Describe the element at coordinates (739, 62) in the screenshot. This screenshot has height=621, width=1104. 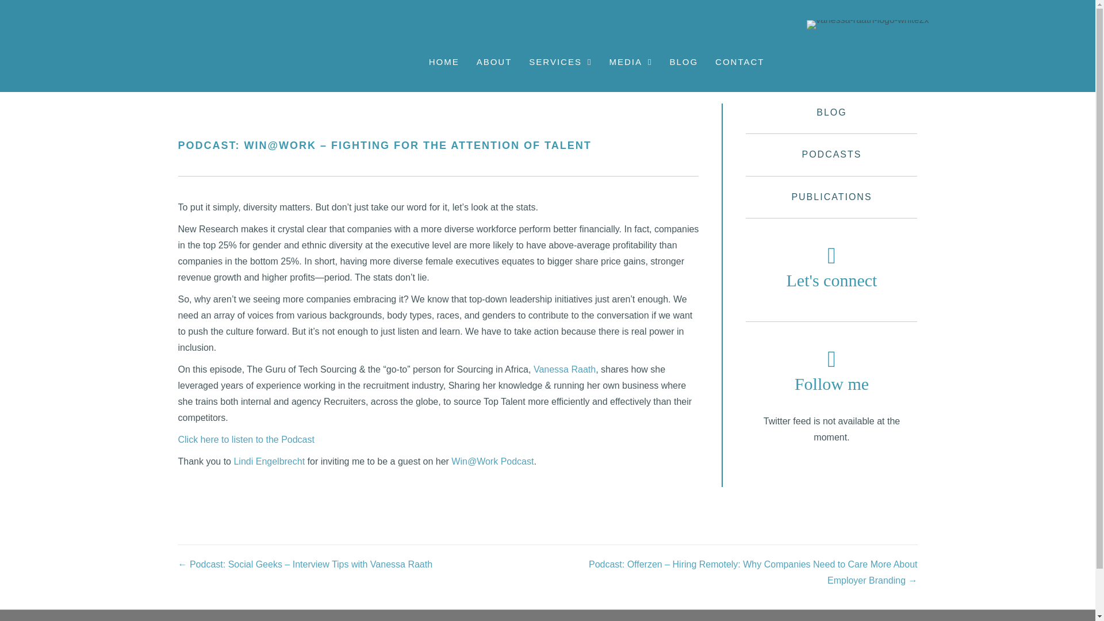
I see `CONTACT` at that location.